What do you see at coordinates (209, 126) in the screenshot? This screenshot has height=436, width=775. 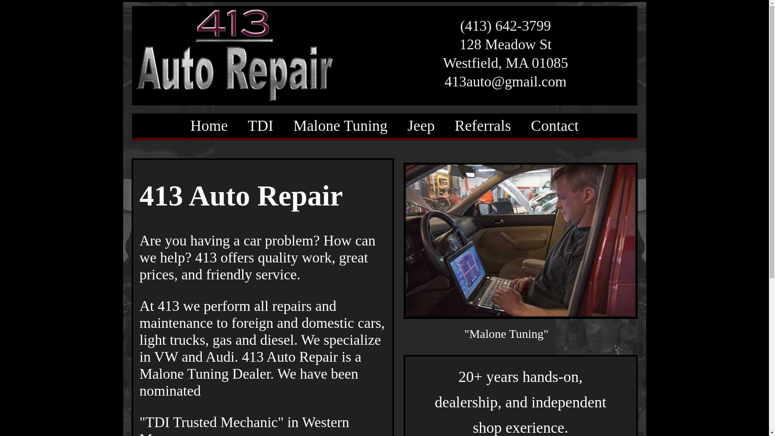 I see `Home` at bounding box center [209, 126].